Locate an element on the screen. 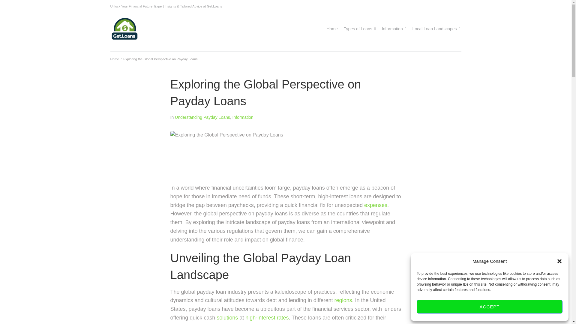  Posts tagged with borrowers is located at coordinates (246, 323).